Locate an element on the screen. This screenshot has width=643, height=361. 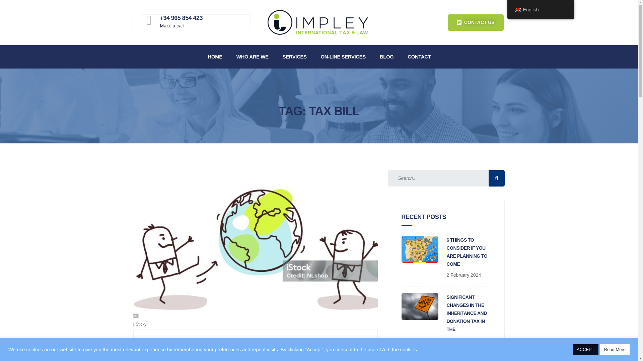
English is located at coordinates (518, 9).